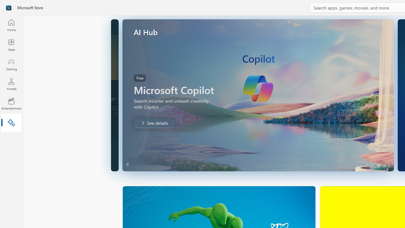  What do you see at coordinates (11, 104) in the screenshot?
I see `Entertainment` at bounding box center [11, 104].